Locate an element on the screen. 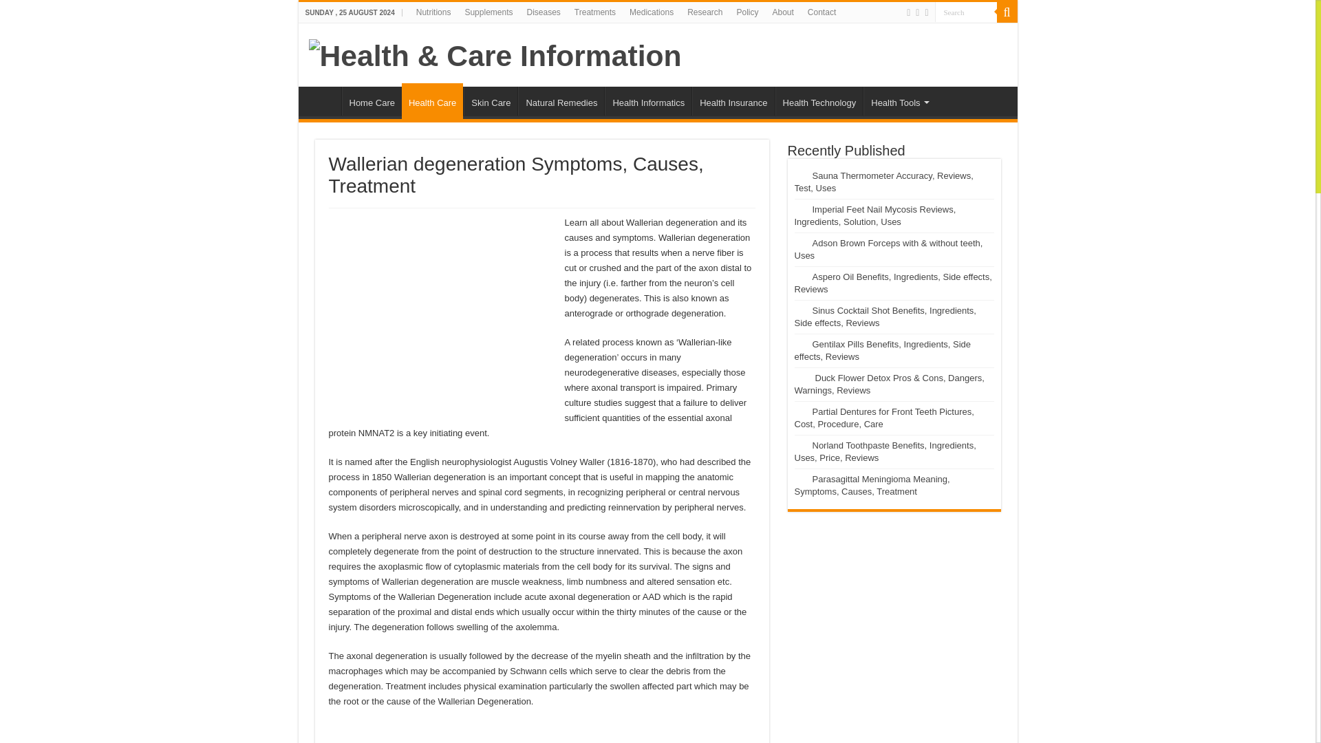 This screenshot has width=1321, height=743. Research is located at coordinates (705, 12).